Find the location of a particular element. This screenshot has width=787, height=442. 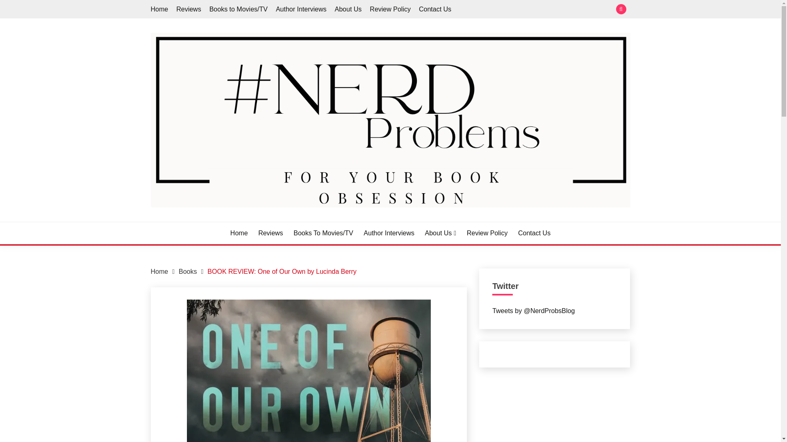

Reviews is located at coordinates (270, 233).